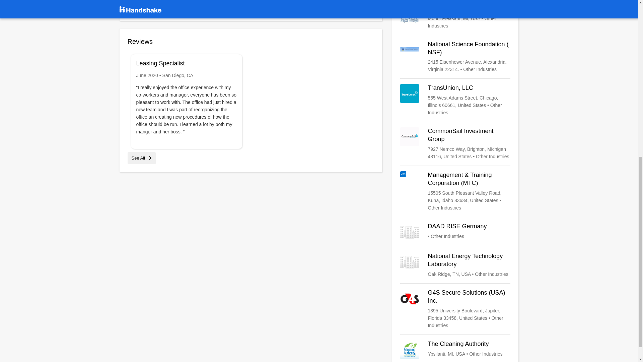  What do you see at coordinates (455, 232) in the screenshot?
I see `DAAD RISE Germany` at bounding box center [455, 232].